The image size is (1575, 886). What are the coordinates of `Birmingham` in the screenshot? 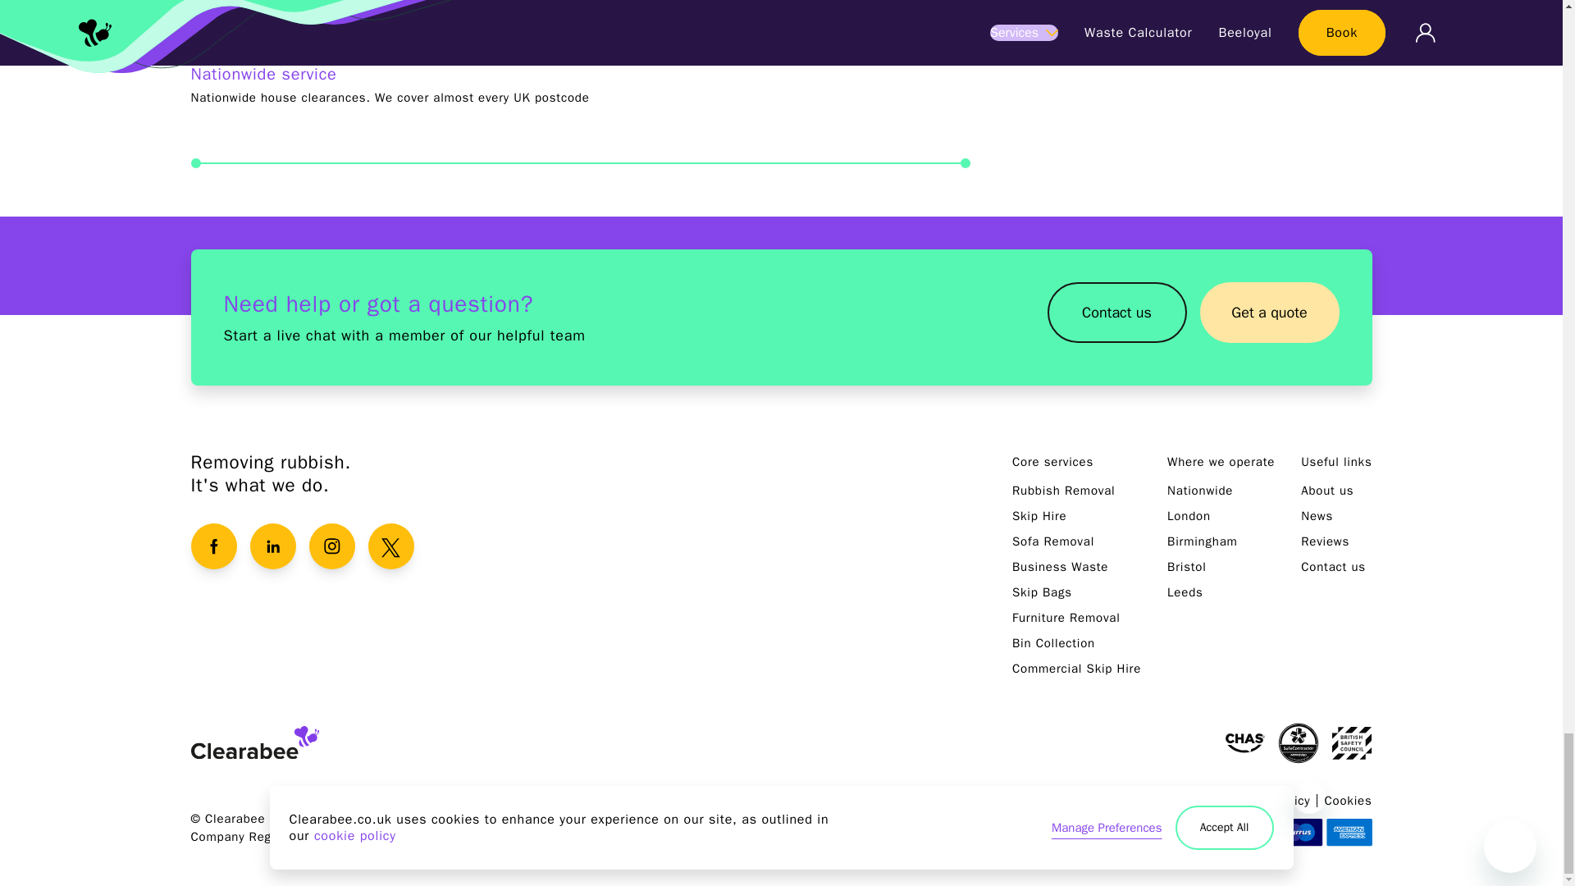 It's located at (1203, 541).